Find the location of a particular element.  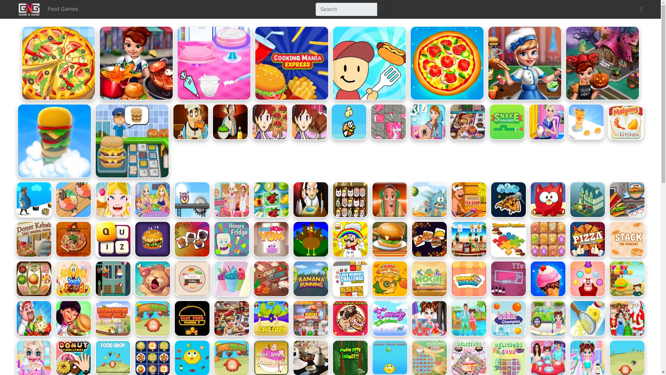

Sara's Cooking Class: Caramel Brownie is located at coordinates (309, 122).